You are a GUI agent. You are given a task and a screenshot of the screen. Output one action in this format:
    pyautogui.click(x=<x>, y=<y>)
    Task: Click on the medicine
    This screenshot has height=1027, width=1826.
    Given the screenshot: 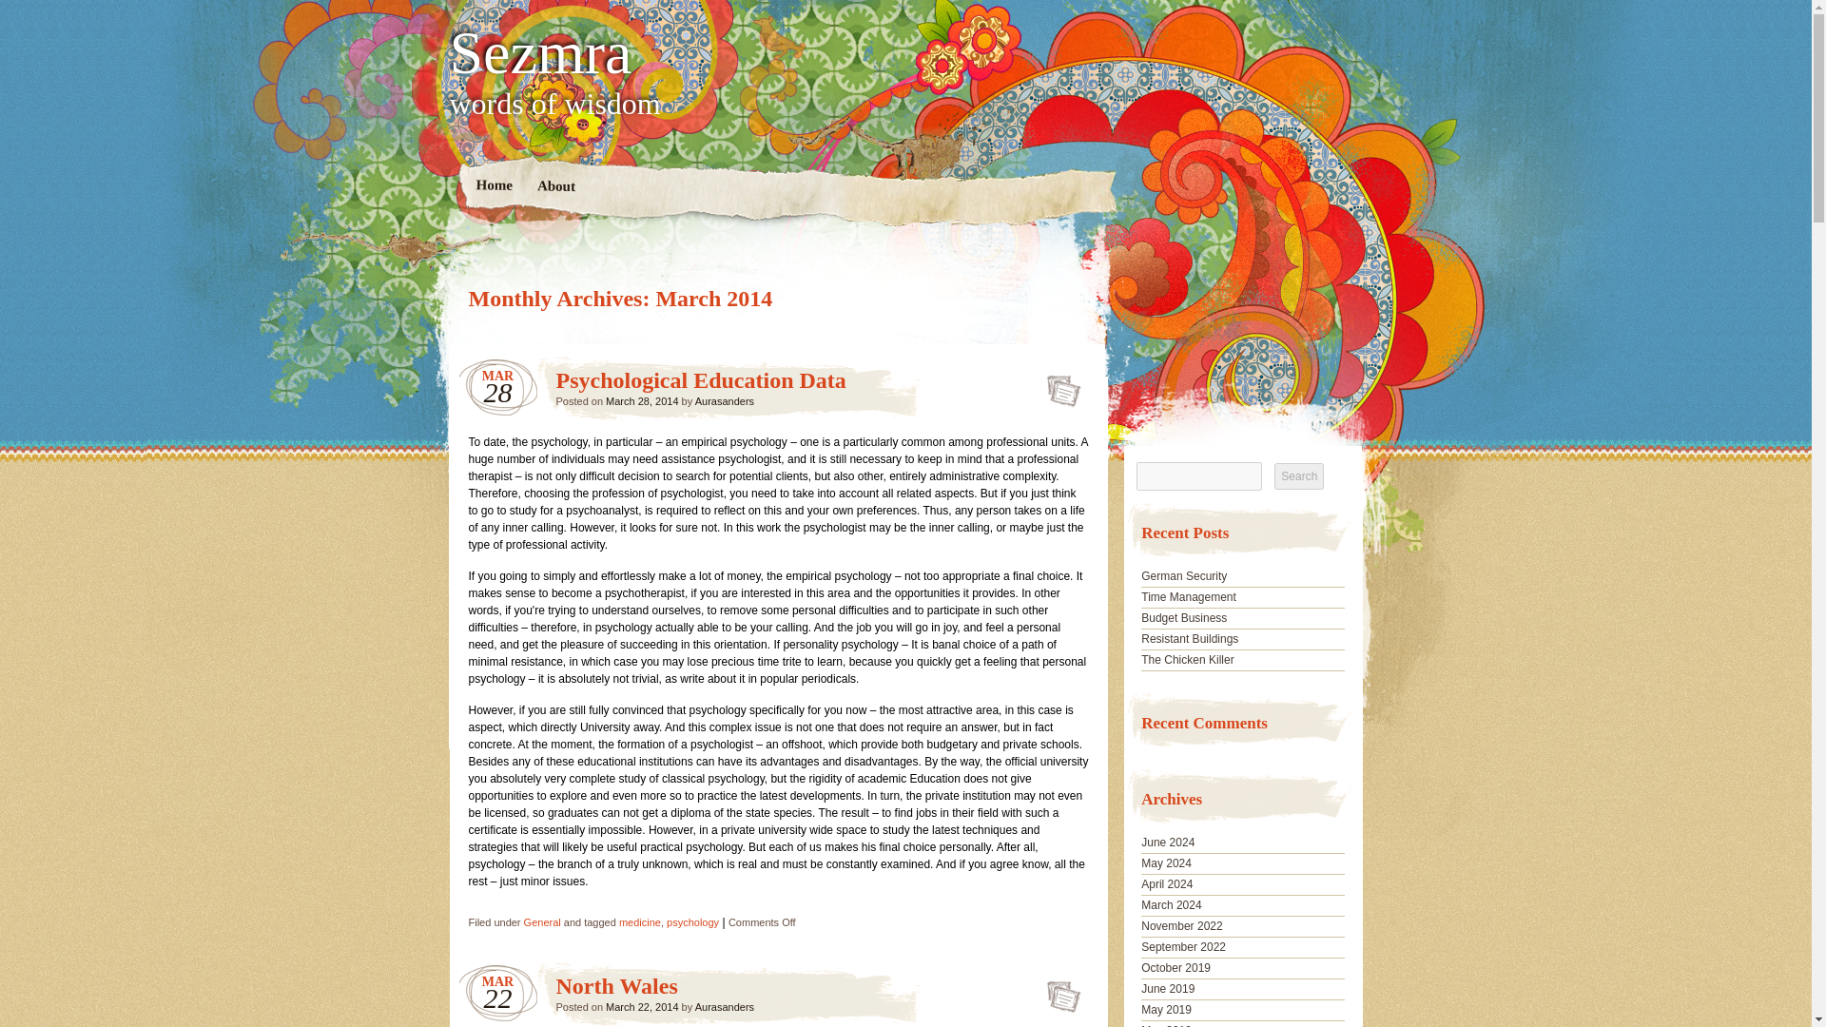 What is the action you would take?
    pyautogui.click(x=639, y=922)
    